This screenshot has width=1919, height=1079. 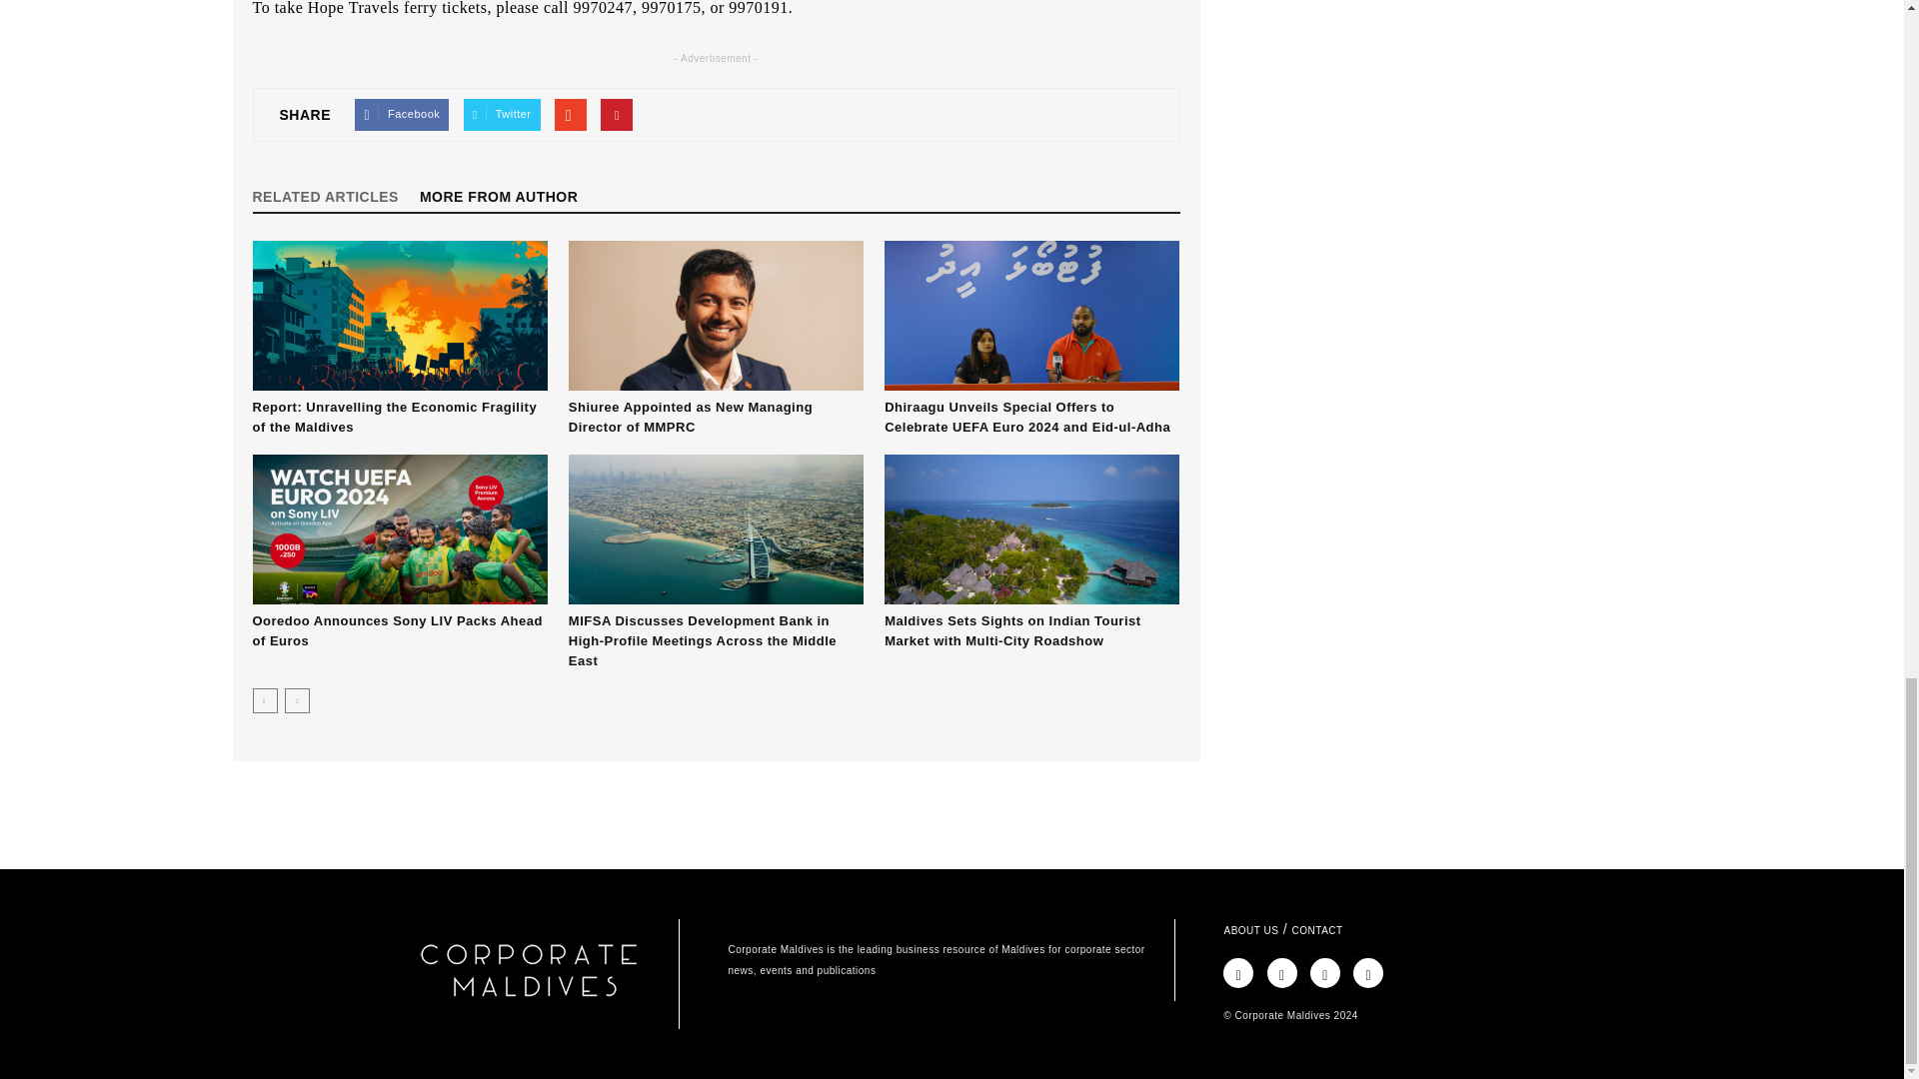 I want to click on Ooredoo Announces Sony LIV Packs Ahead of Euros, so click(x=399, y=529).